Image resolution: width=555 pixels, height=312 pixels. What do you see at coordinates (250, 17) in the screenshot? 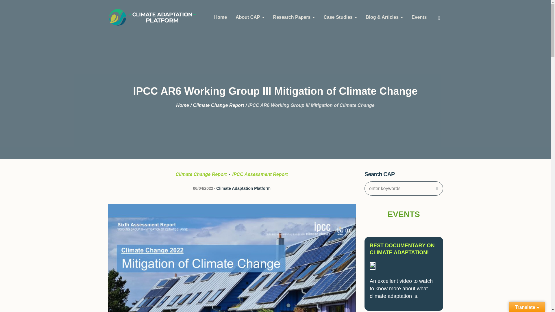
I see `About Climate Adaptation Platform` at bounding box center [250, 17].